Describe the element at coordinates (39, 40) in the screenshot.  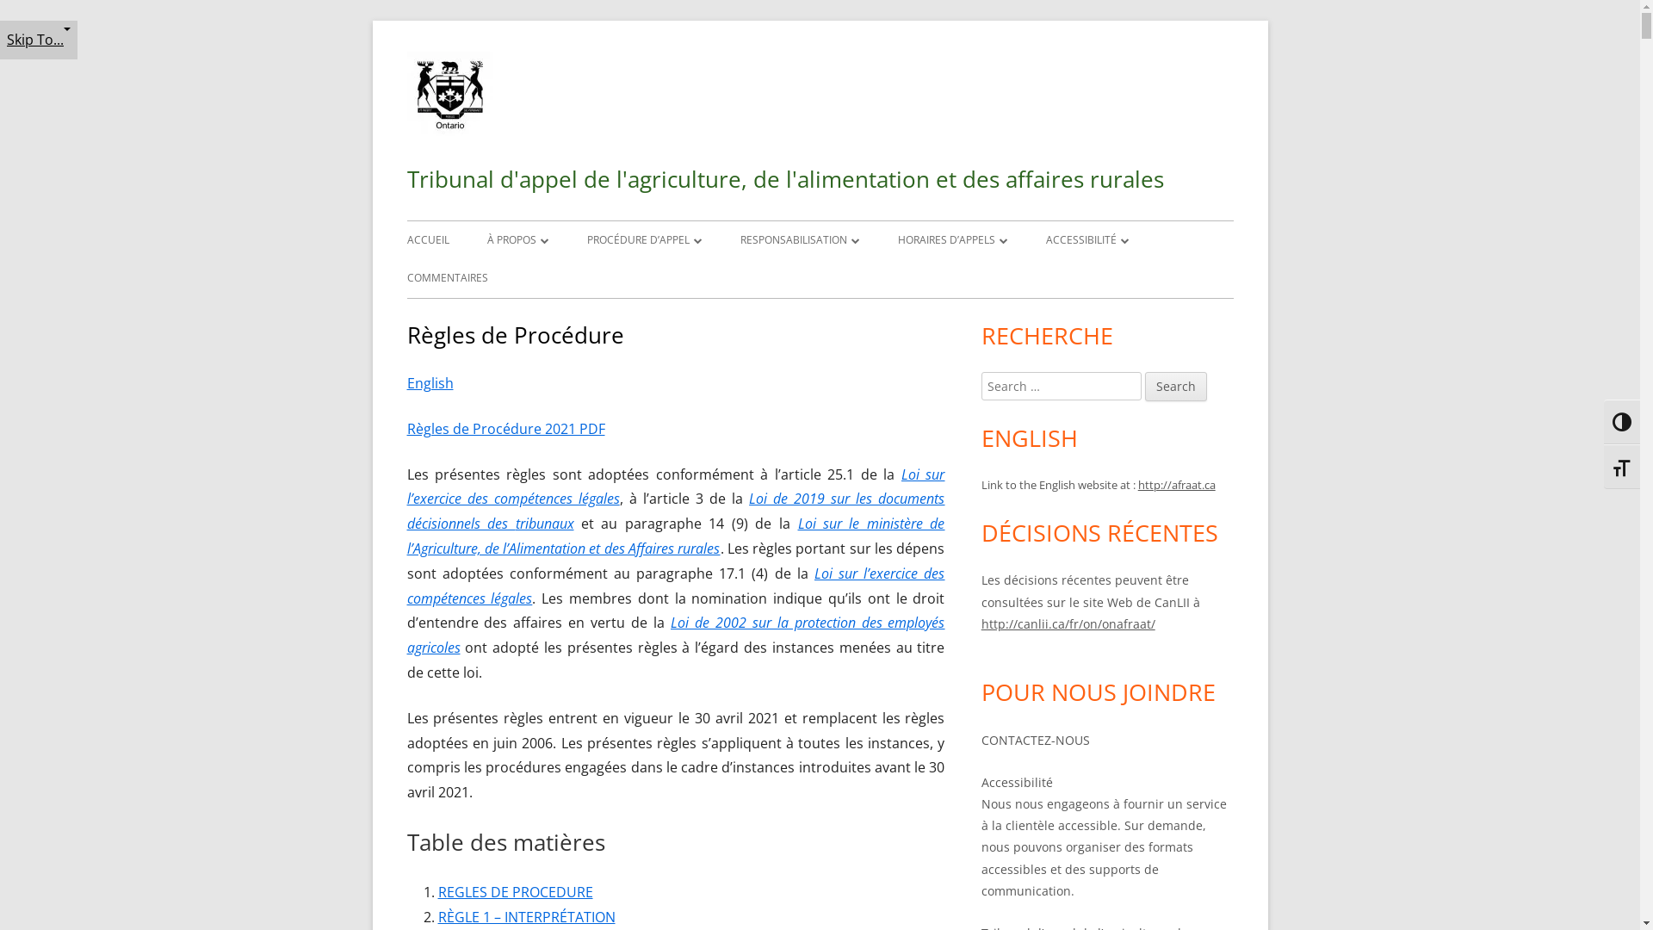
I see `Skip To...` at that location.